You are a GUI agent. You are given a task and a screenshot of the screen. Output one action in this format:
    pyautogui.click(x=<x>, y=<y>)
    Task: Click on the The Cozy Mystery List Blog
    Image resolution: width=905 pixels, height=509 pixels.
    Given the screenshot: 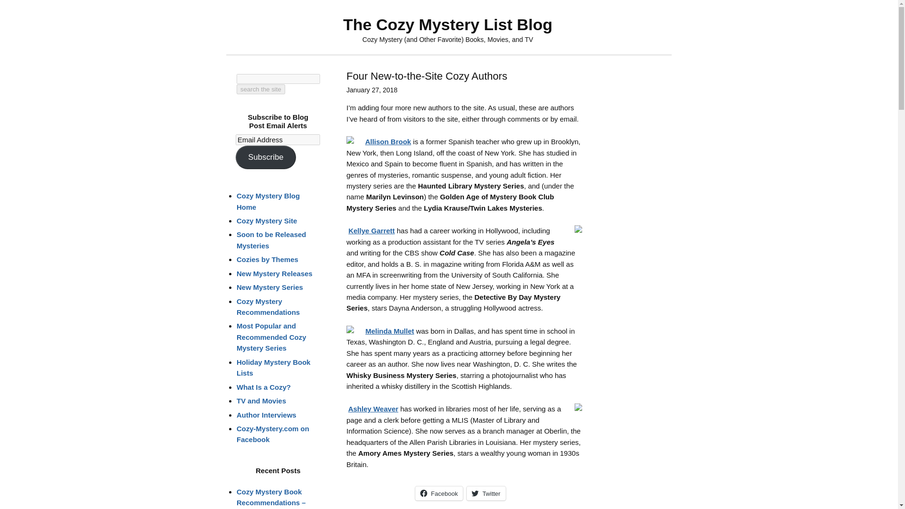 What is the action you would take?
    pyautogui.click(x=447, y=25)
    